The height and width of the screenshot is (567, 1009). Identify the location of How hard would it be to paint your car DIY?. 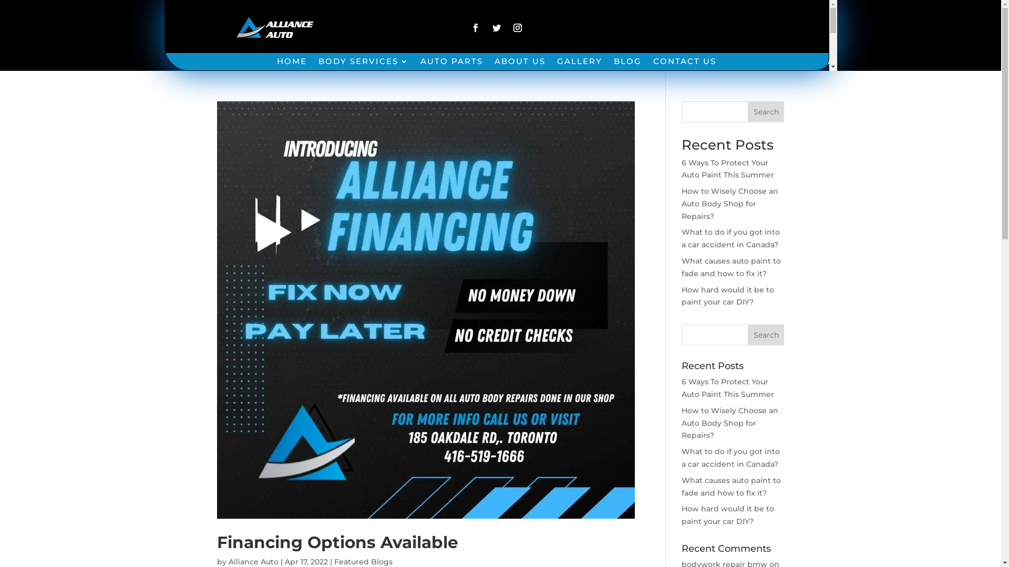
(728, 296).